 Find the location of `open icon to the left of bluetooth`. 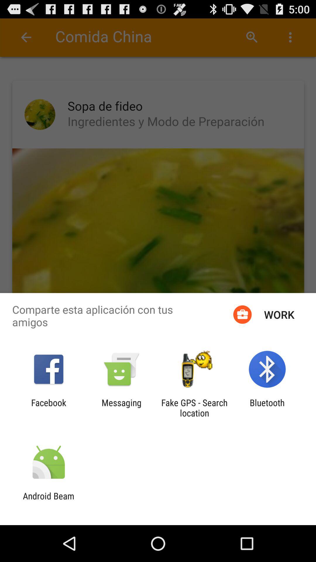

open icon to the left of bluetooth is located at coordinates (194, 408).